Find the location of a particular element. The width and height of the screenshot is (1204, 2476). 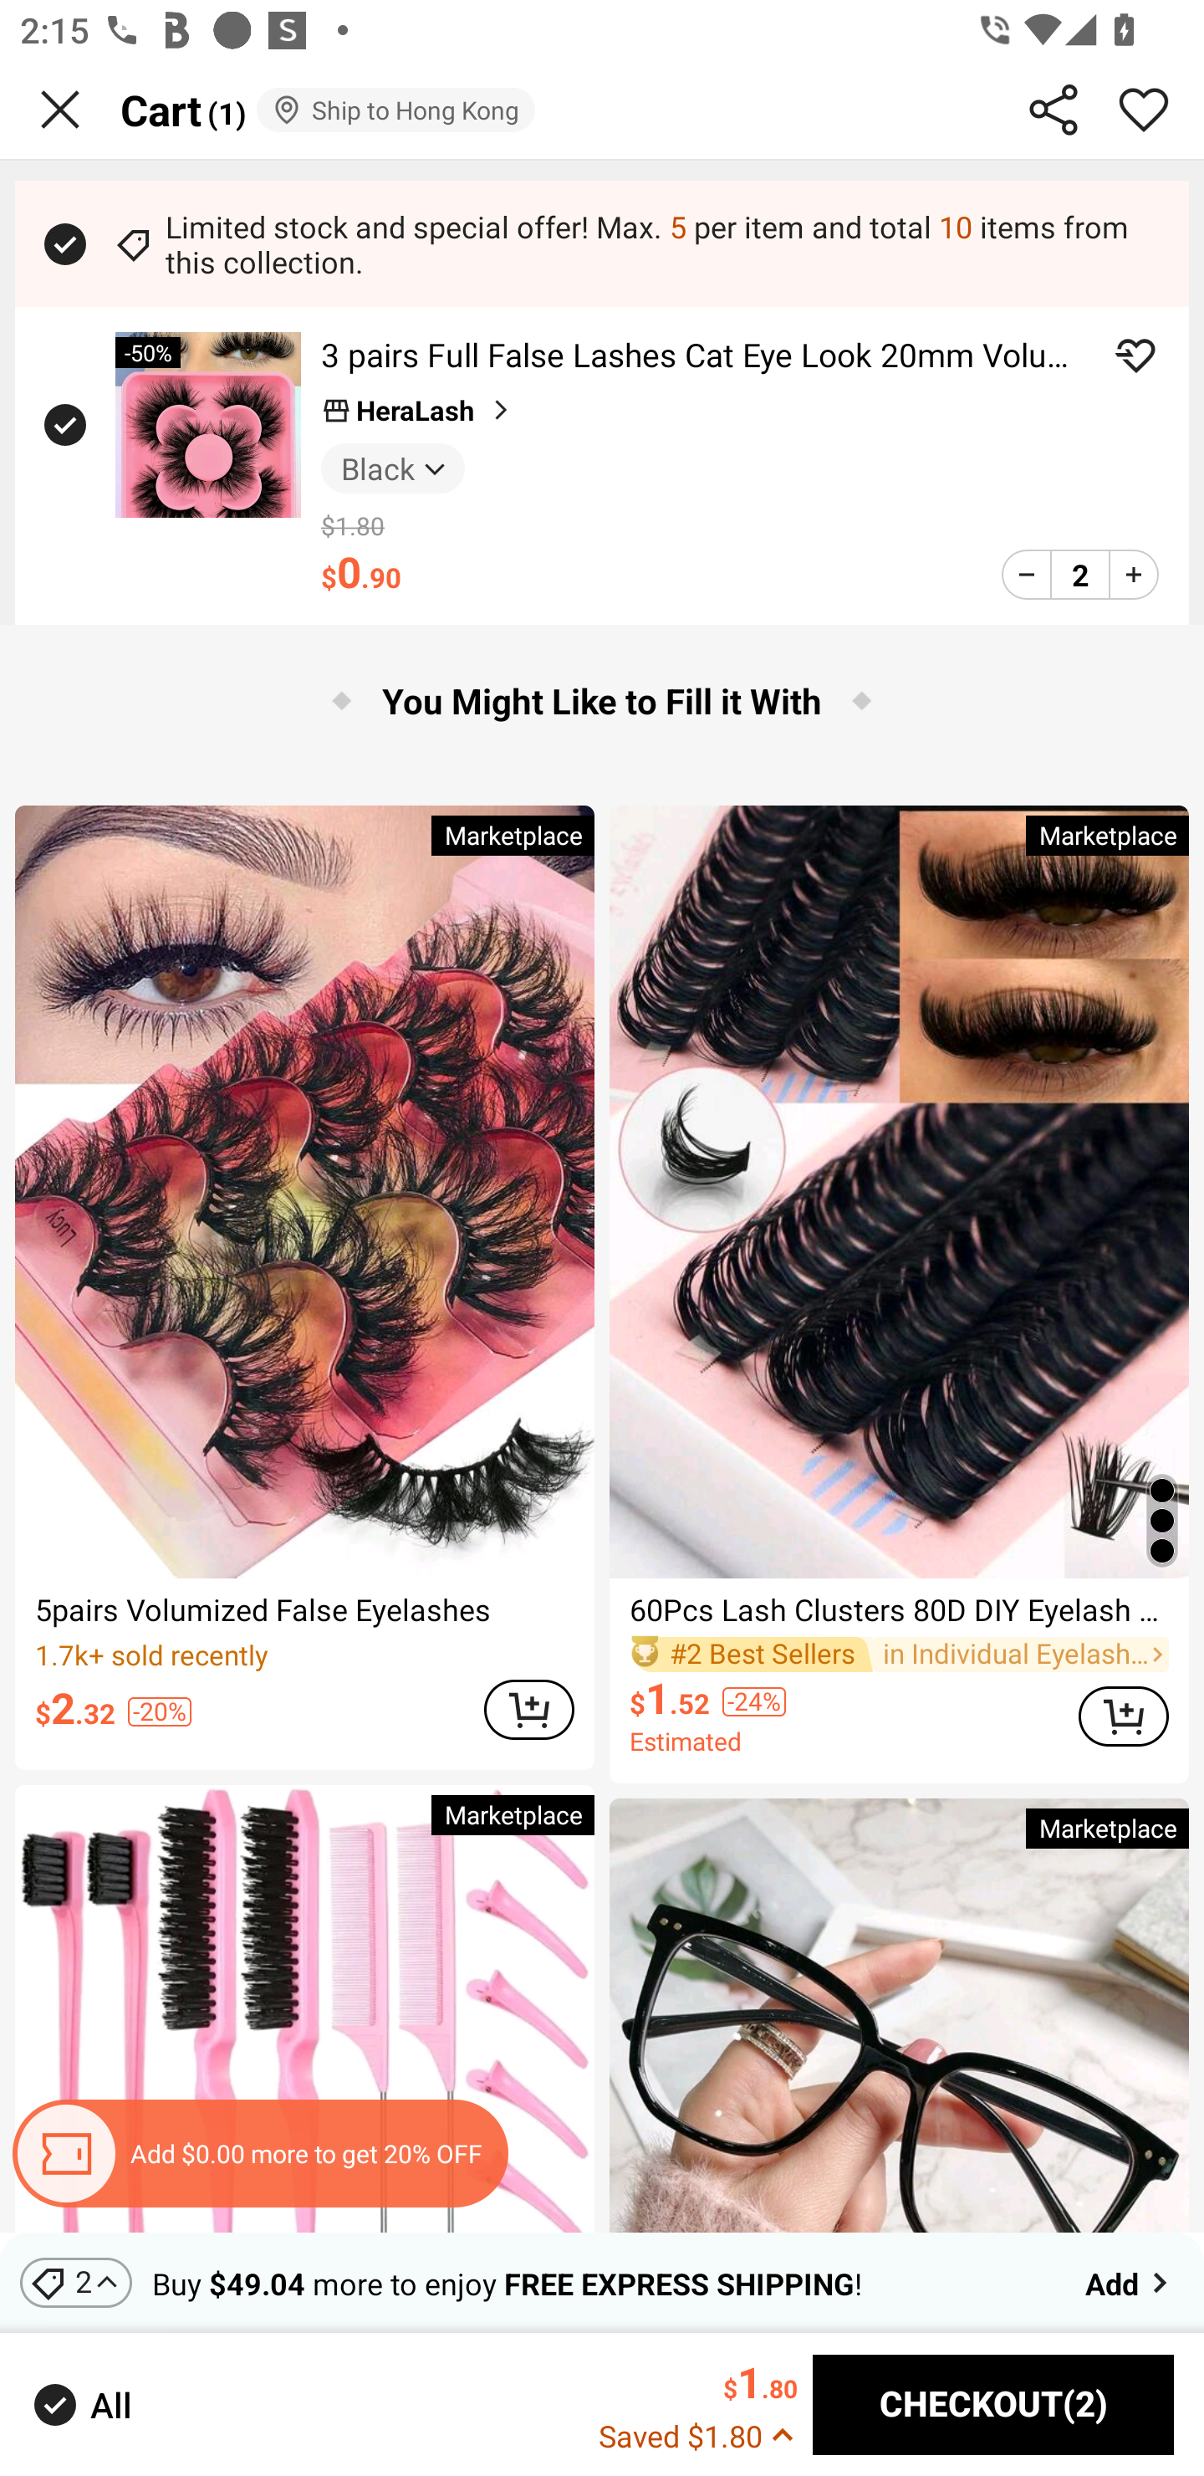

BACK is located at coordinates (60, 109).